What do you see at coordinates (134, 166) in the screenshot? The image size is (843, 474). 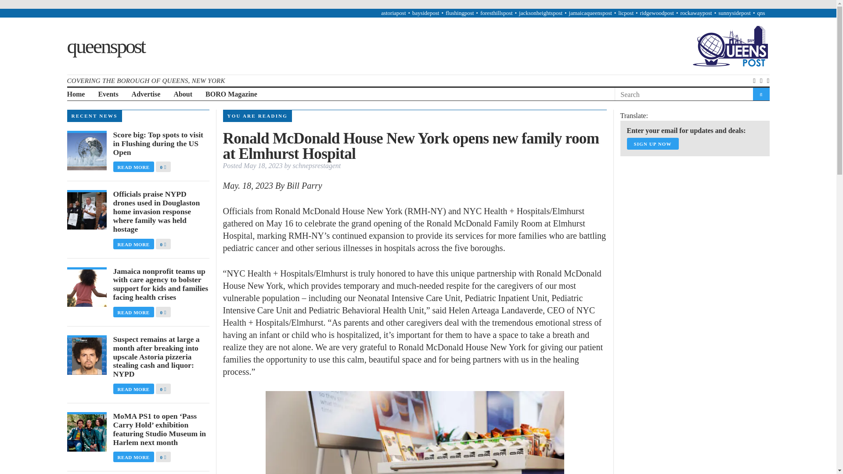 I see `READ MORE` at bounding box center [134, 166].